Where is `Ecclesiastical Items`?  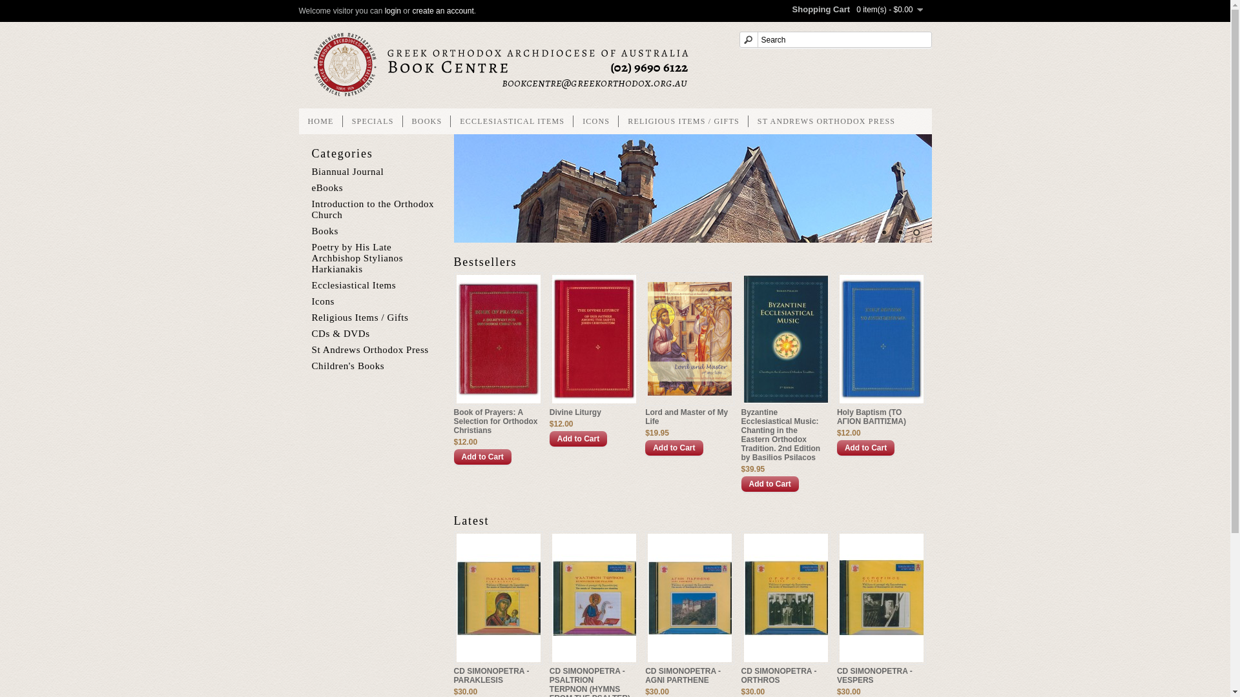
Ecclesiastical Items is located at coordinates (354, 285).